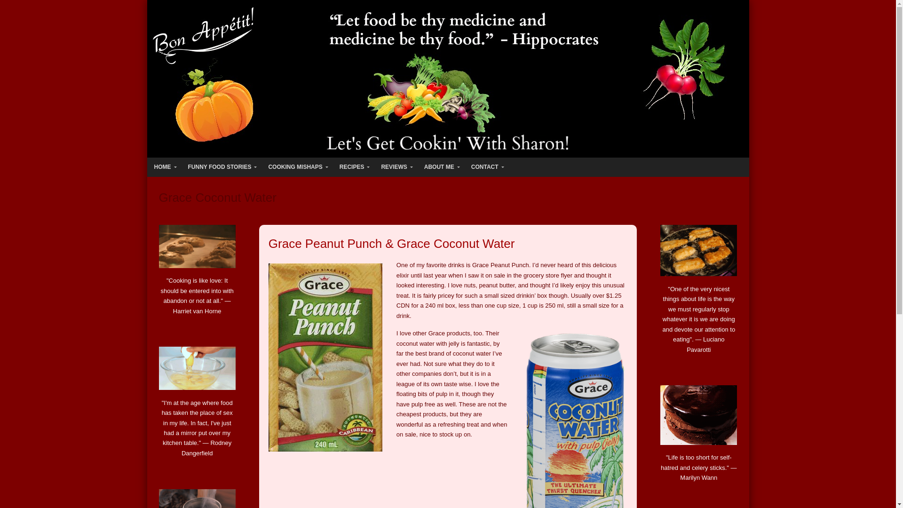 This screenshot has width=903, height=508. What do you see at coordinates (353, 167) in the screenshot?
I see `RECIPES` at bounding box center [353, 167].